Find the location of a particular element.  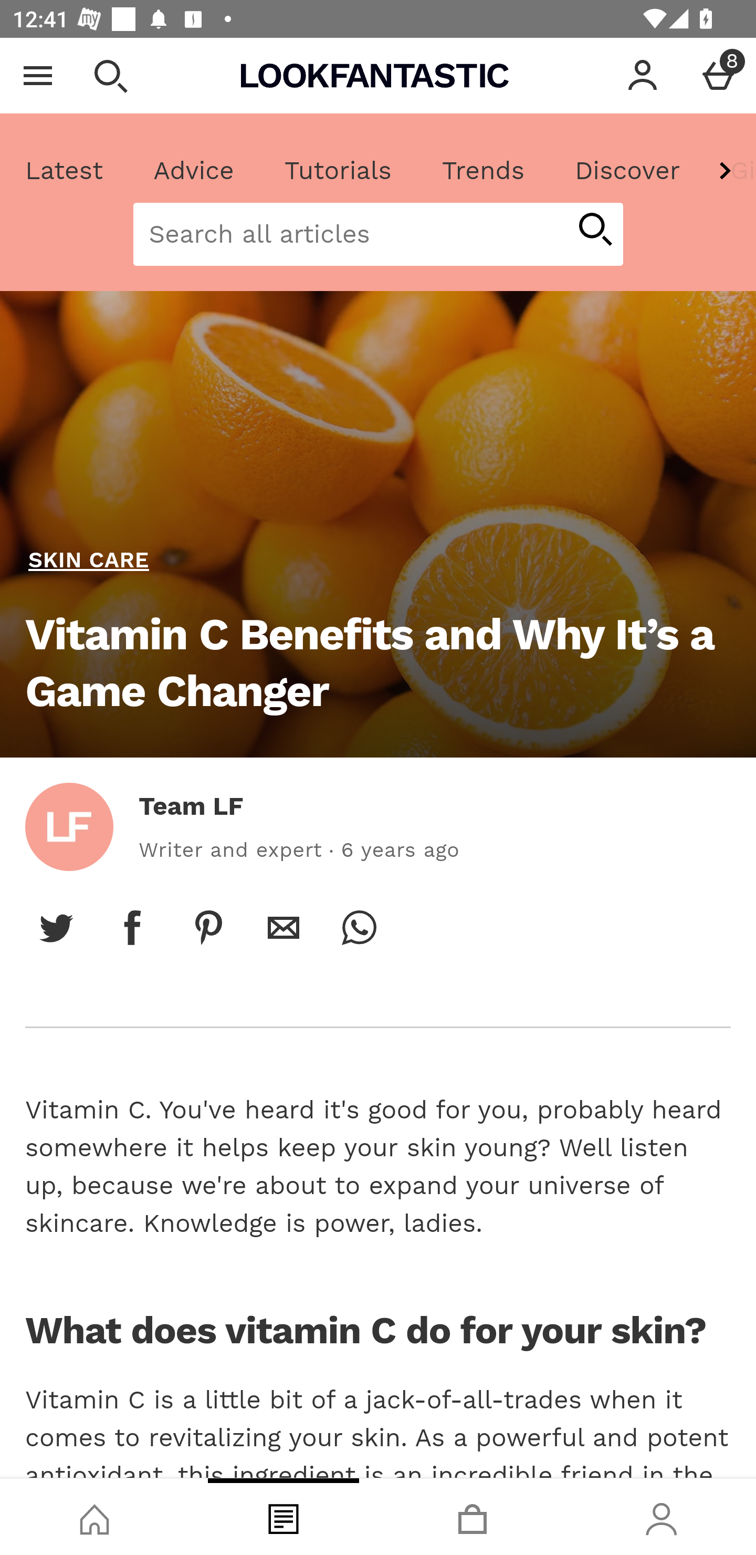

Account, tab, 4 of 4 is located at coordinates (661, 1517).